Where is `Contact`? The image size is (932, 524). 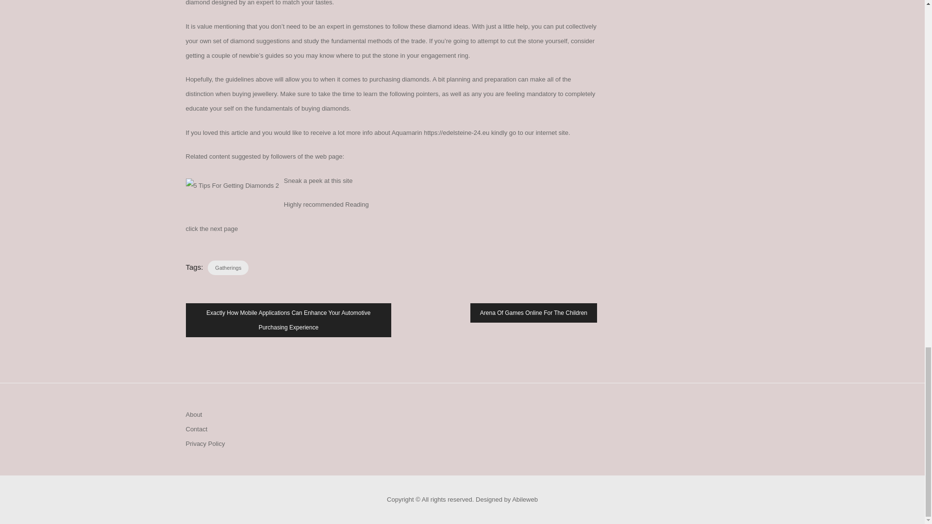
Contact is located at coordinates (196, 429).